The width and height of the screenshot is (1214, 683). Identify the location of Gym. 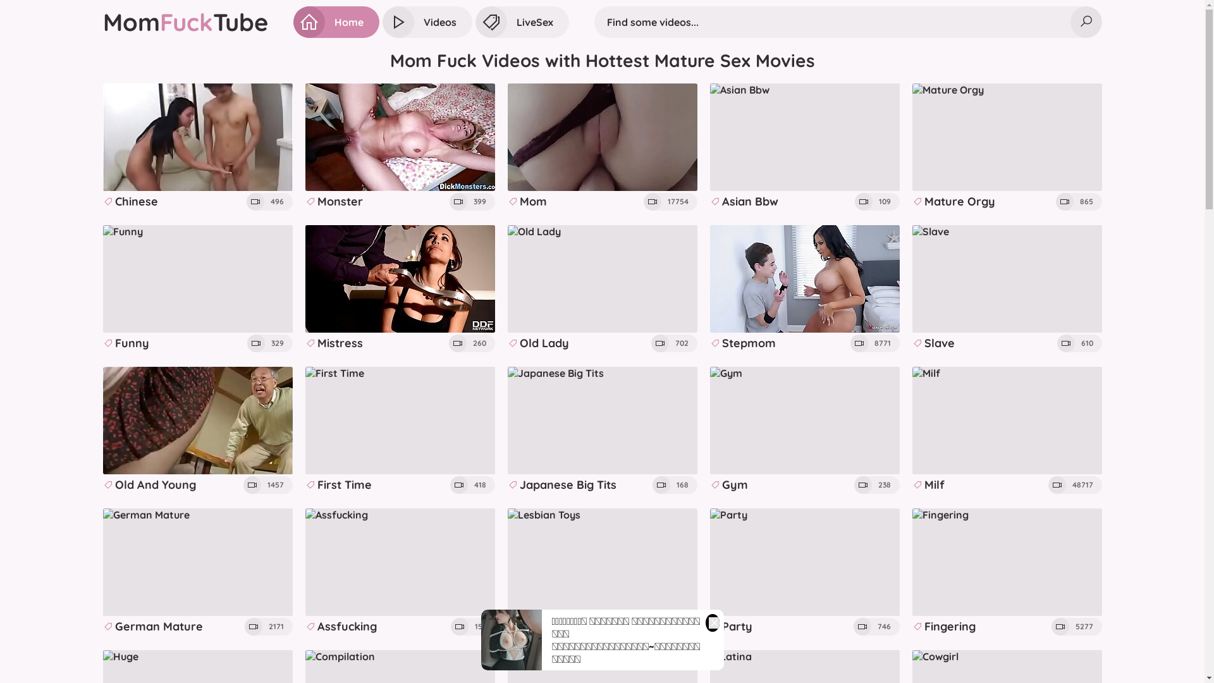
(804, 431).